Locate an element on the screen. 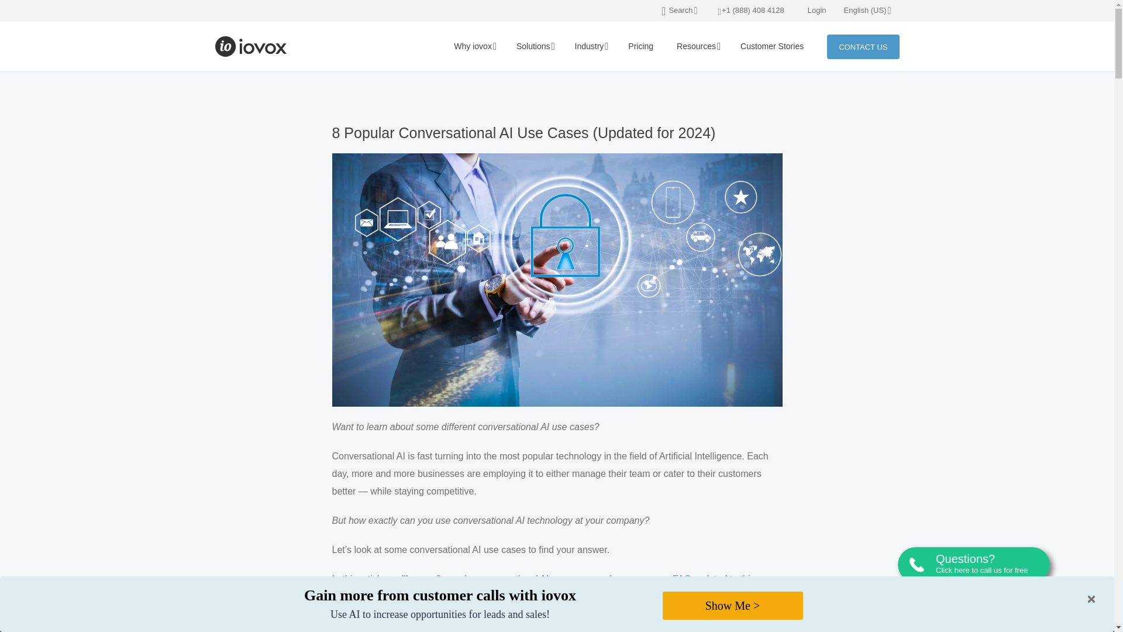 This screenshot has height=632, width=1123. Close is located at coordinates (1091, 599).